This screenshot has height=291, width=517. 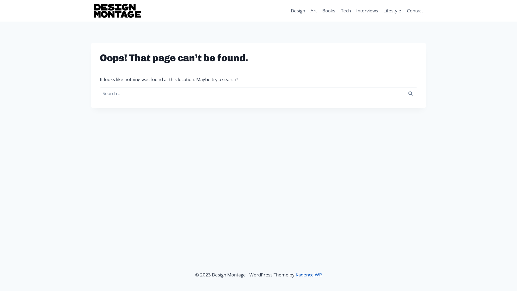 I want to click on Lifestyle, so click(x=392, y=11).